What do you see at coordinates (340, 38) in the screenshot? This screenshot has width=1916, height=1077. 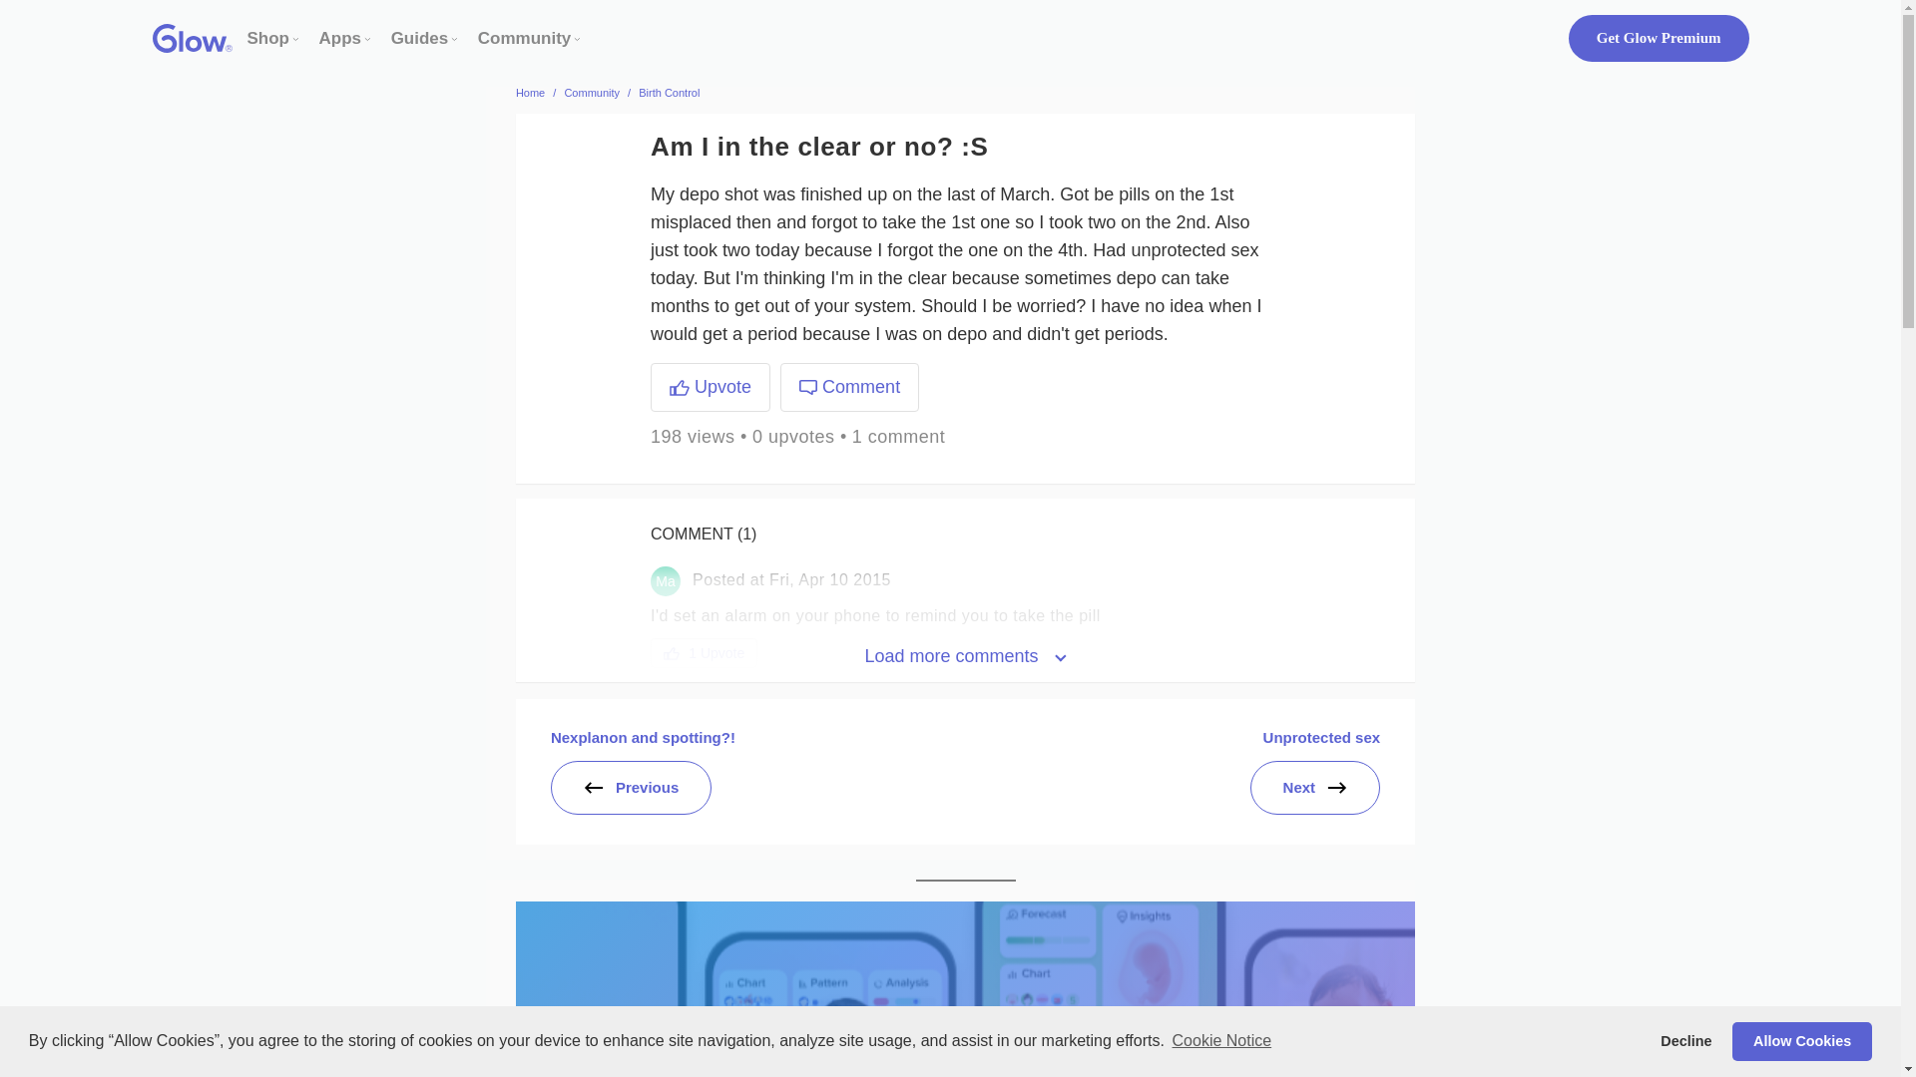 I see `Apps` at bounding box center [340, 38].